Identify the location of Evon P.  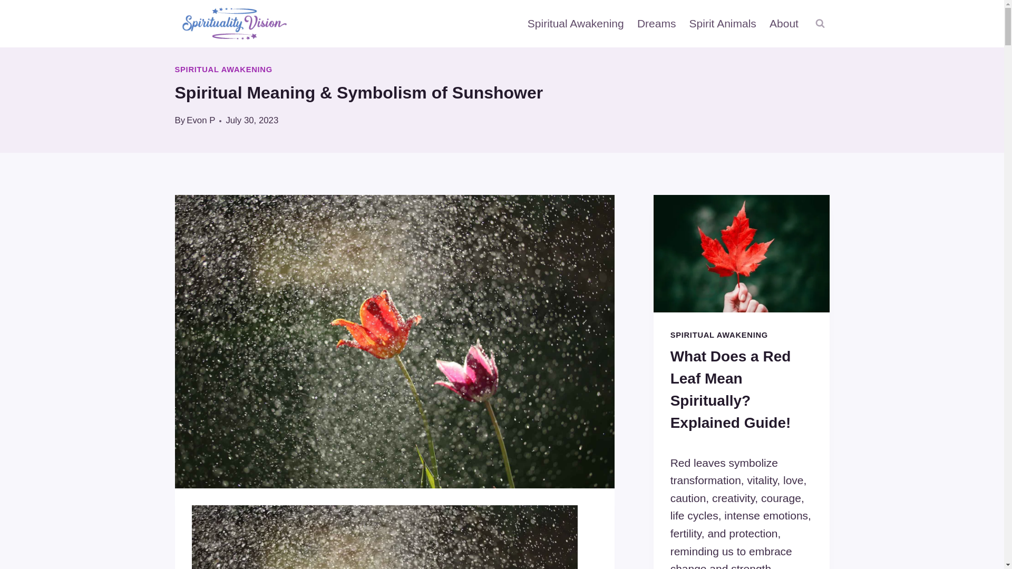
(200, 120).